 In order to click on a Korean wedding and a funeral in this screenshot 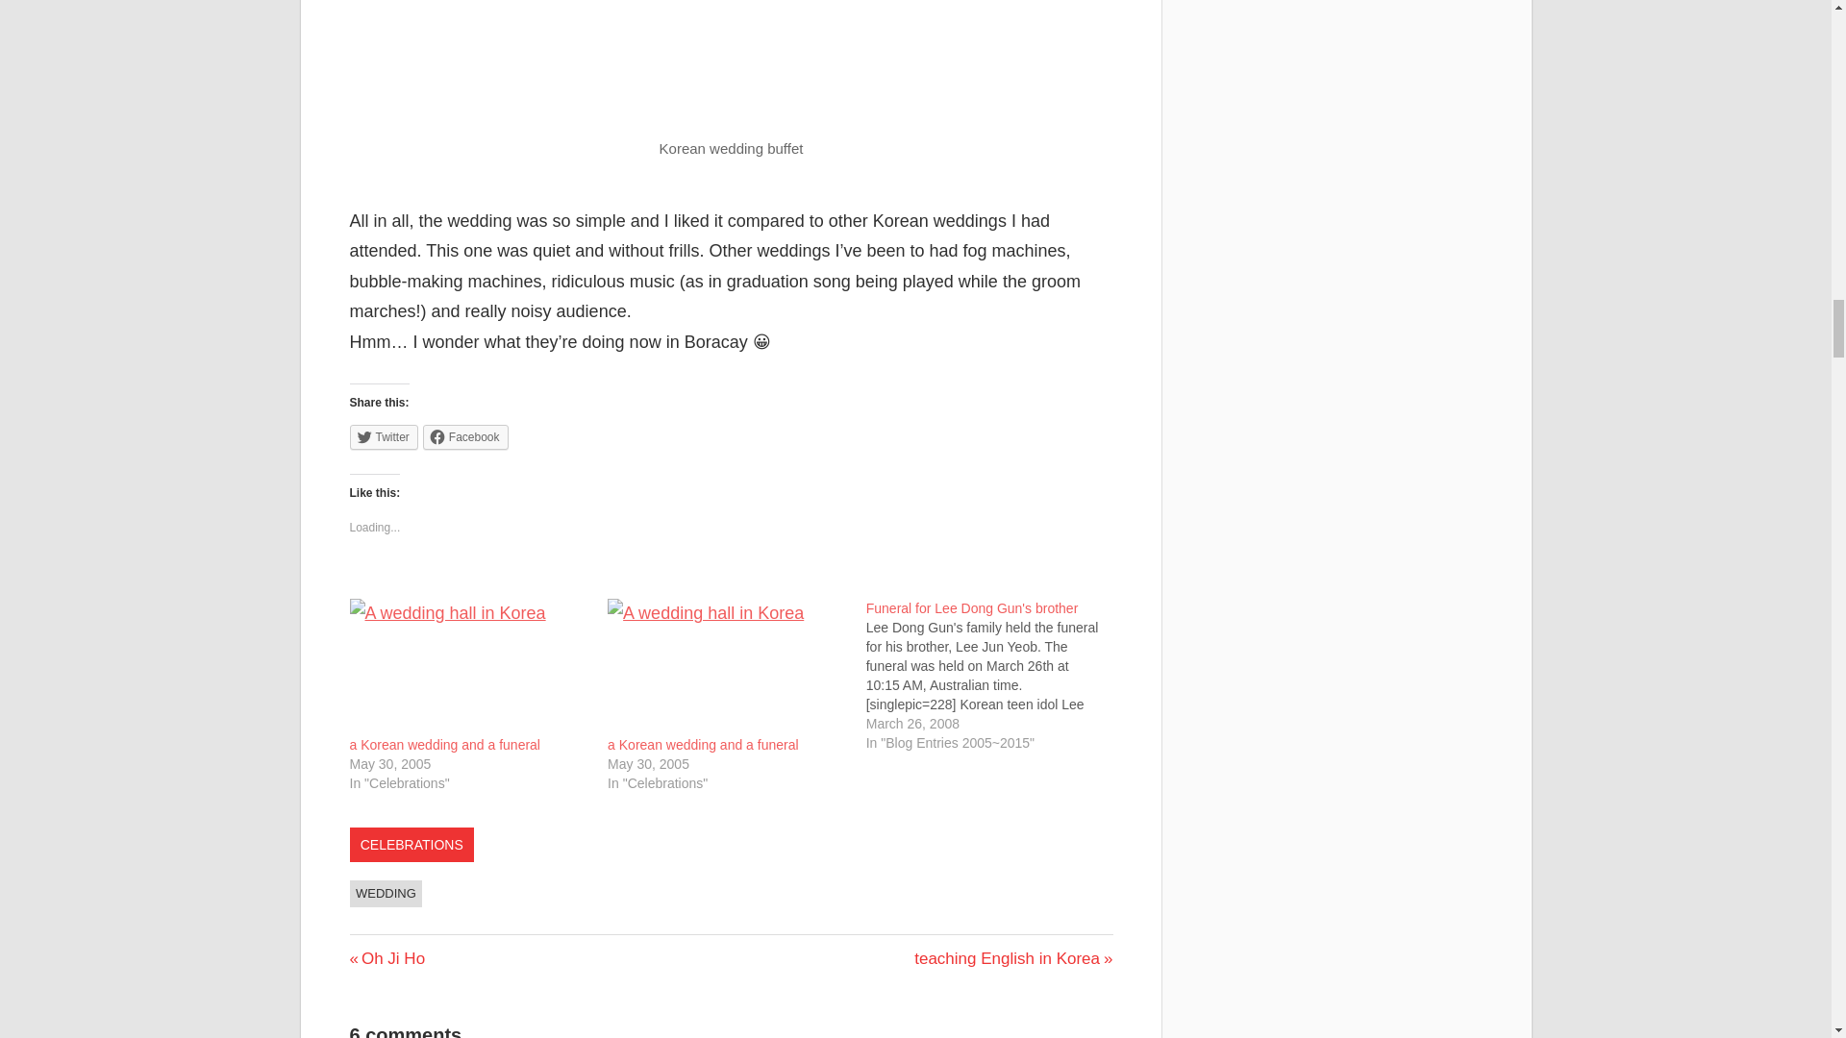, I will do `click(388, 958)`.